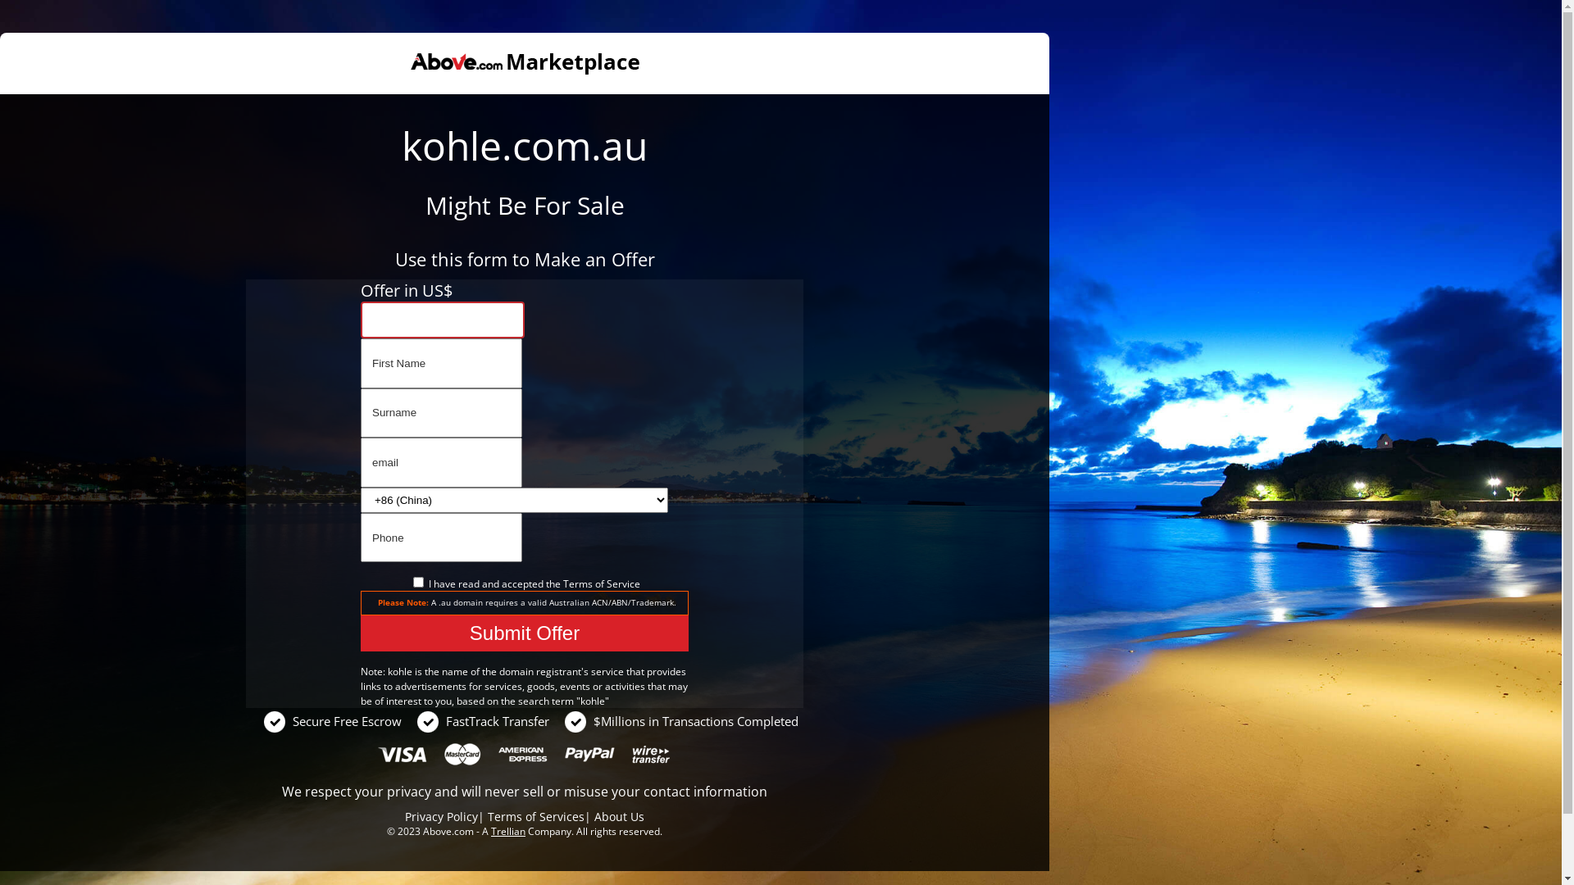  What do you see at coordinates (441, 816) in the screenshot?
I see `Privacy Policy` at bounding box center [441, 816].